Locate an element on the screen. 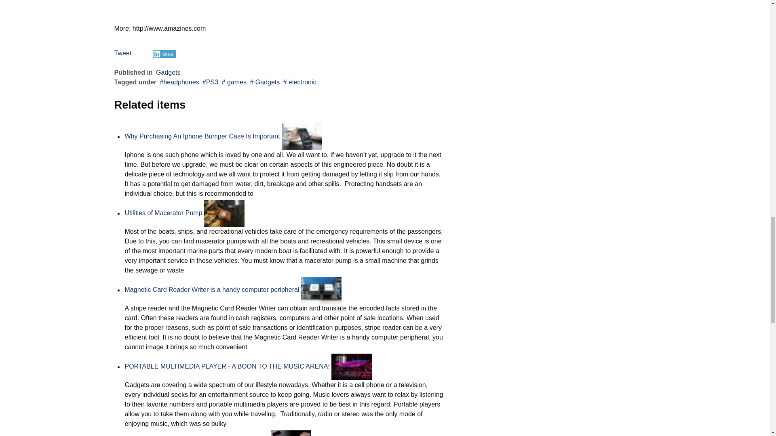 The height and width of the screenshot is (436, 776). Magnetic Card Reader Writer is a handy computer peripheral is located at coordinates (211, 290).